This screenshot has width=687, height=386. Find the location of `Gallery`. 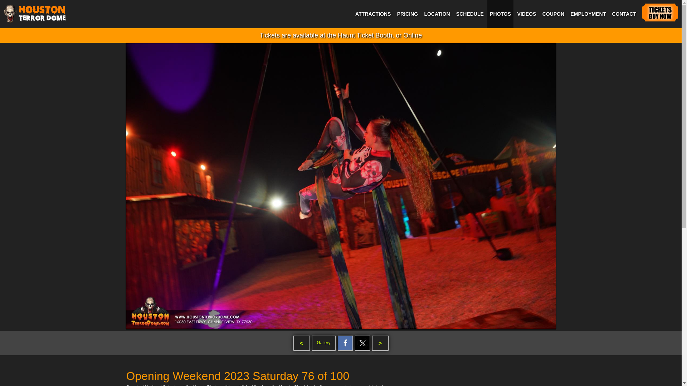

Gallery is located at coordinates (323, 343).